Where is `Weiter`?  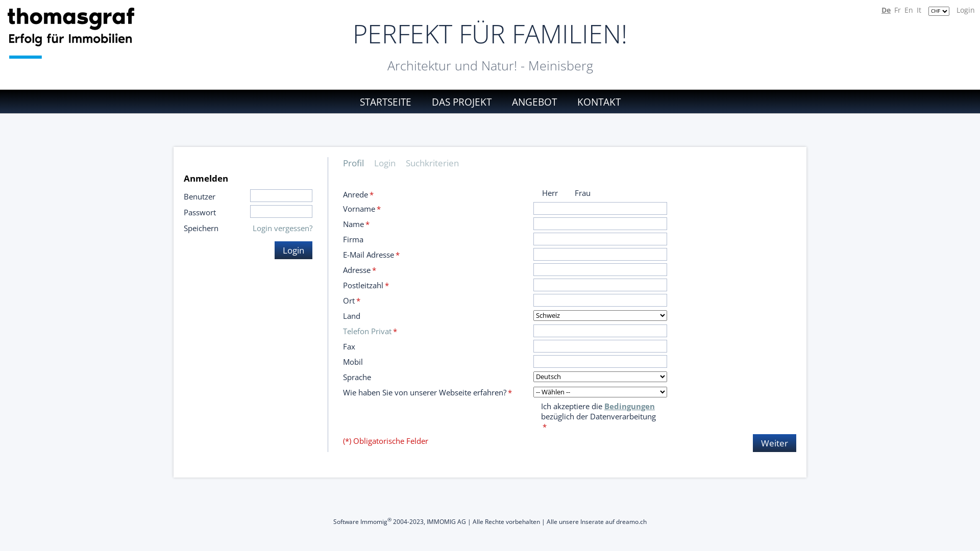 Weiter is located at coordinates (775, 443).